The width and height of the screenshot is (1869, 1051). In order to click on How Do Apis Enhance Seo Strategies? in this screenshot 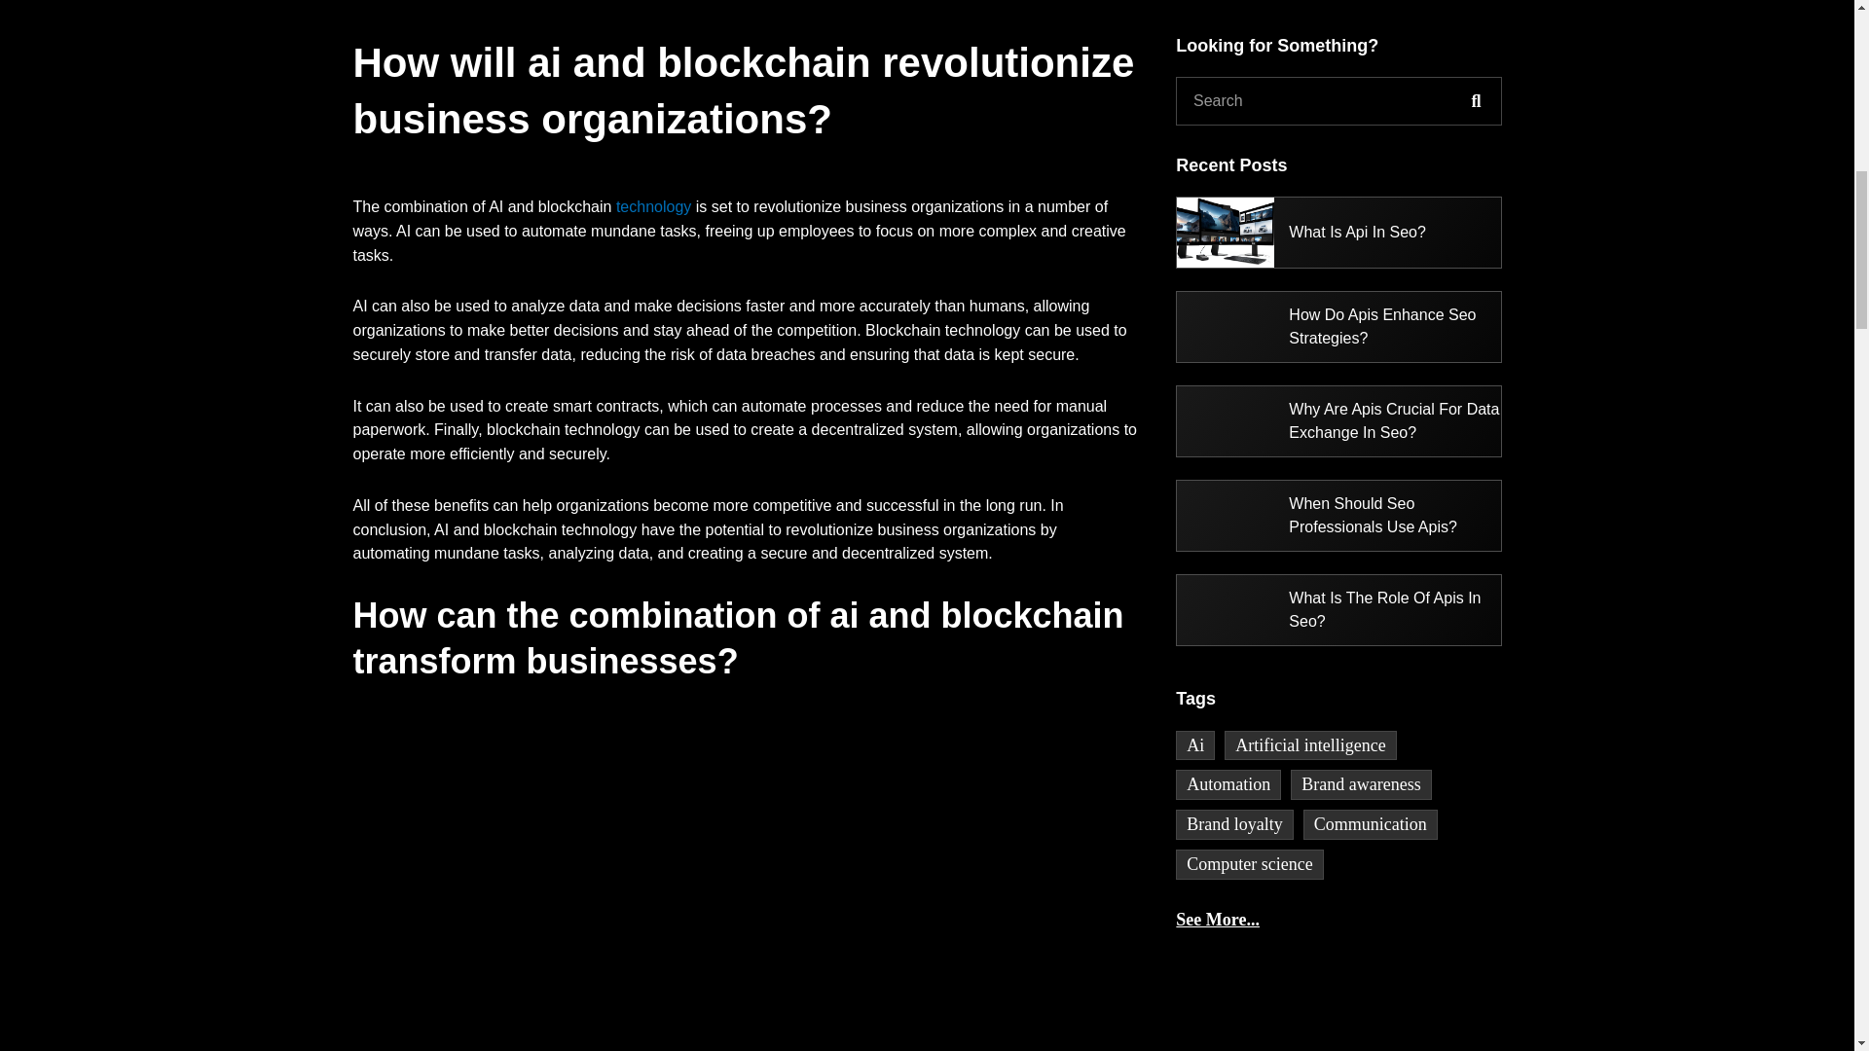, I will do `click(1338, 327)`.